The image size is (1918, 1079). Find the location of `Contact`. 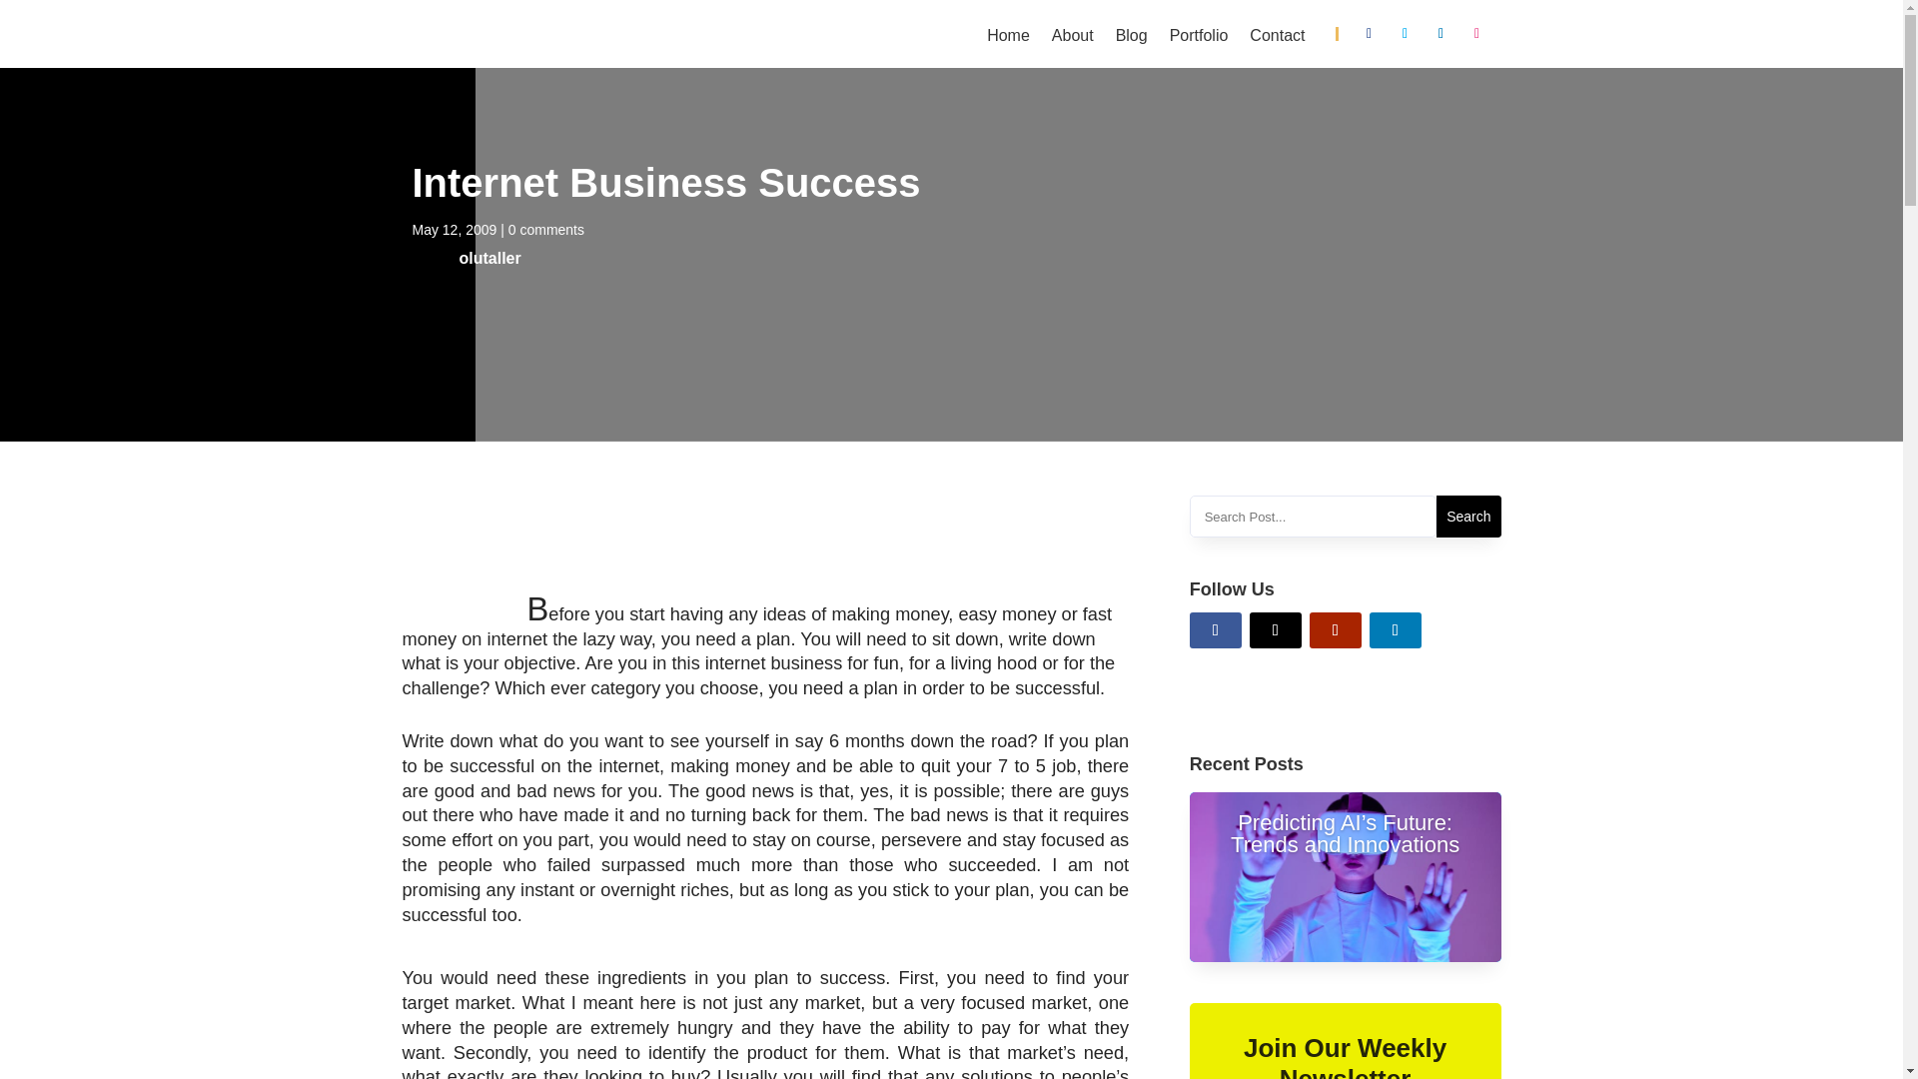

Contact is located at coordinates (1277, 40).